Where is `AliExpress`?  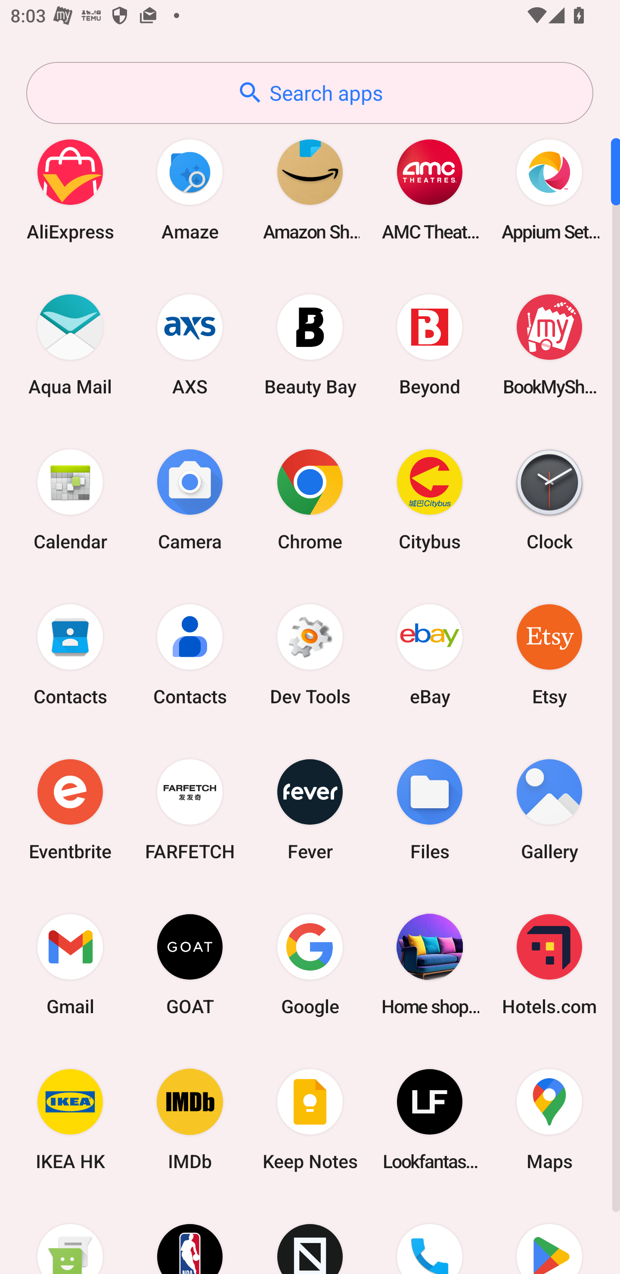
AliExpress is located at coordinates (70, 189).